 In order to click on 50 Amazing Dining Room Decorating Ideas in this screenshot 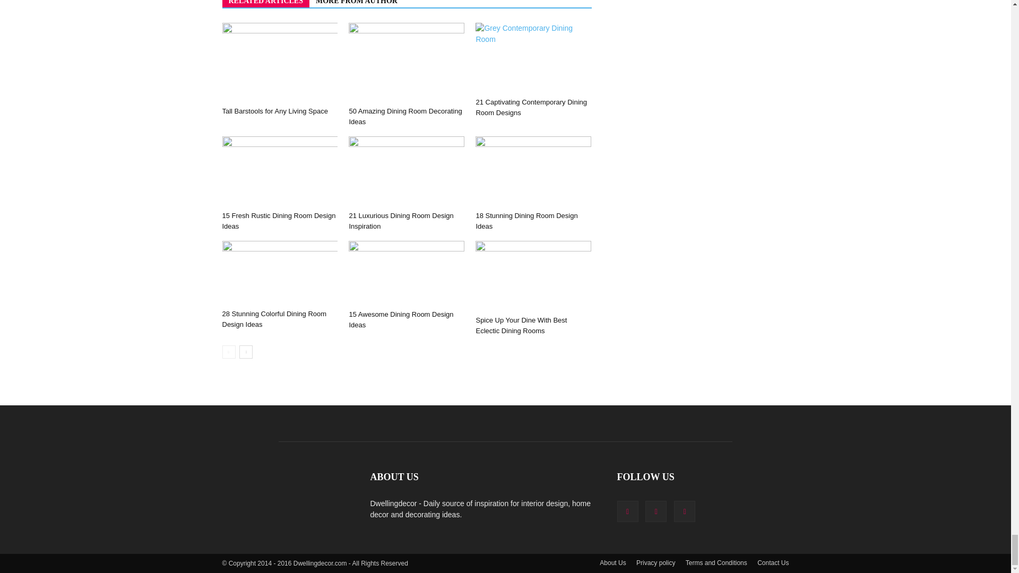, I will do `click(407, 63)`.